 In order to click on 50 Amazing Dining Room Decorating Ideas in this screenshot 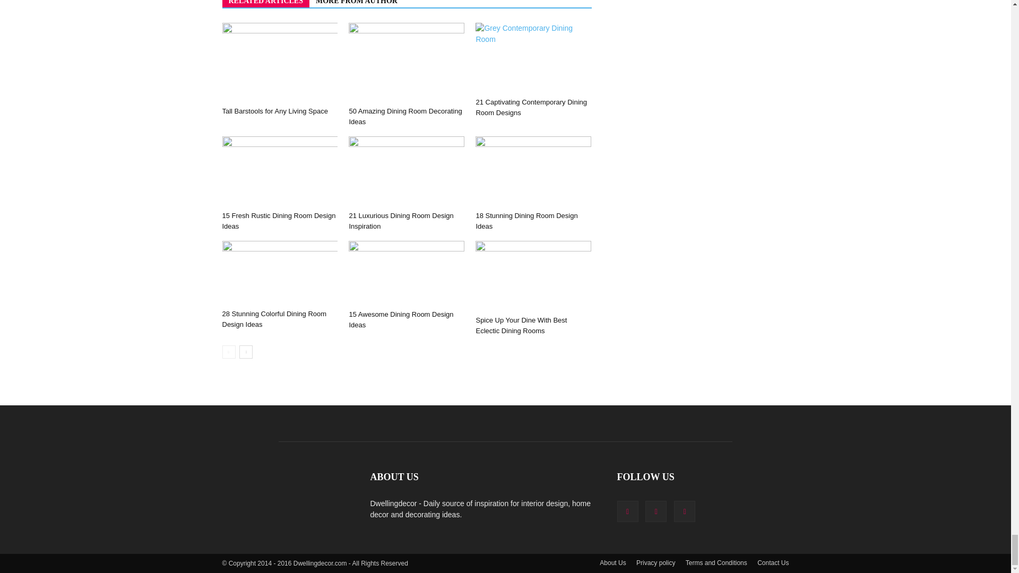, I will do `click(407, 63)`.